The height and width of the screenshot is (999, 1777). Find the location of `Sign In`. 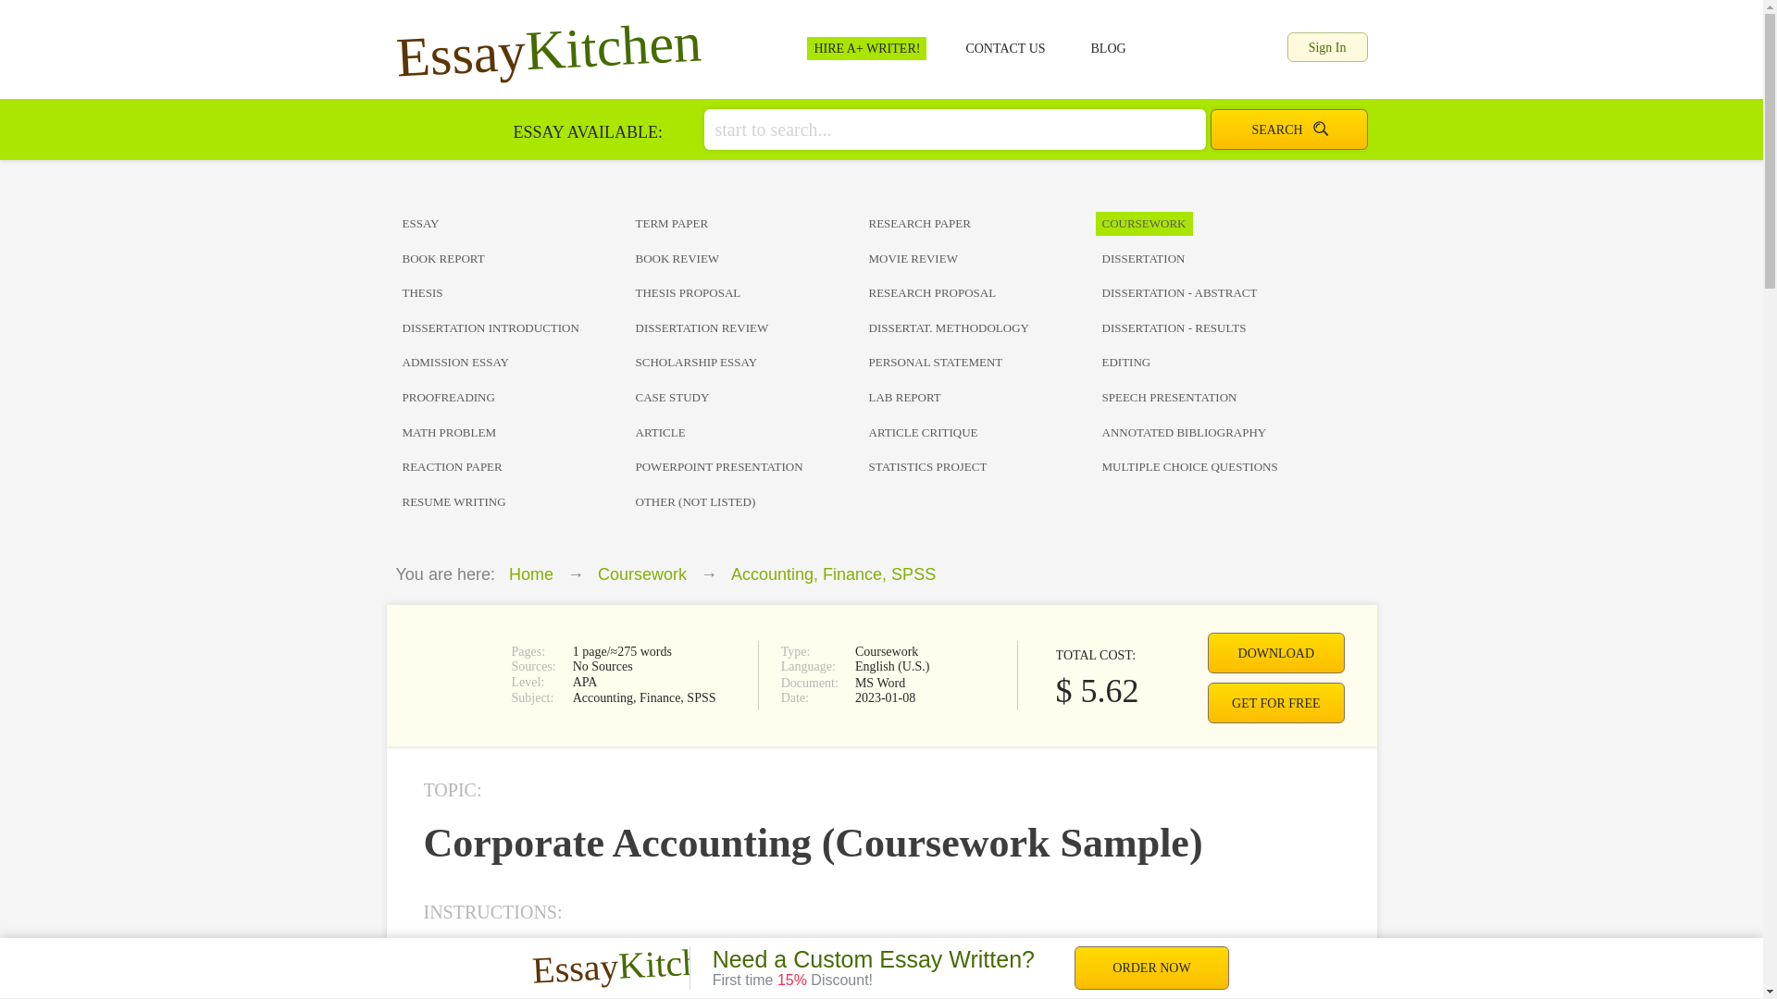

Sign In is located at coordinates (1327, 46).